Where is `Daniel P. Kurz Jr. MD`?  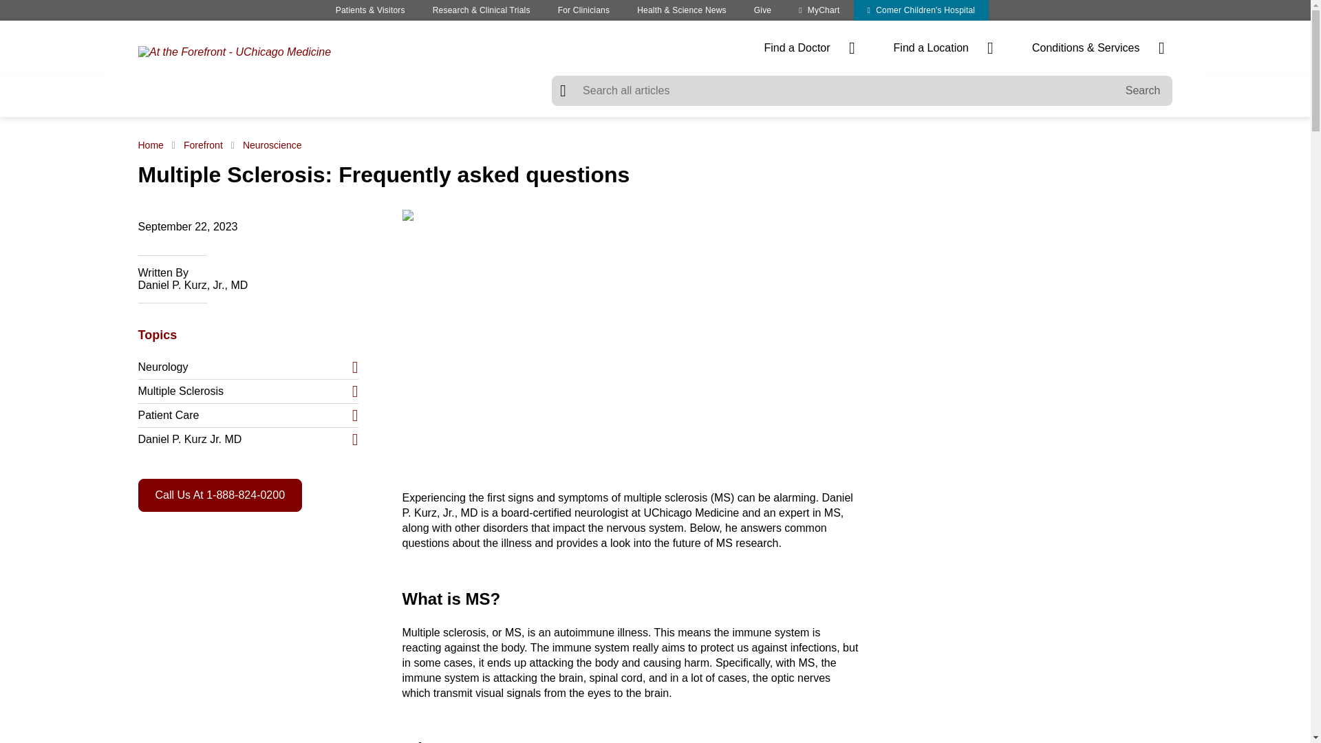 Daniel P. Kurz Jr. MD is located at coordinates (248, 439).